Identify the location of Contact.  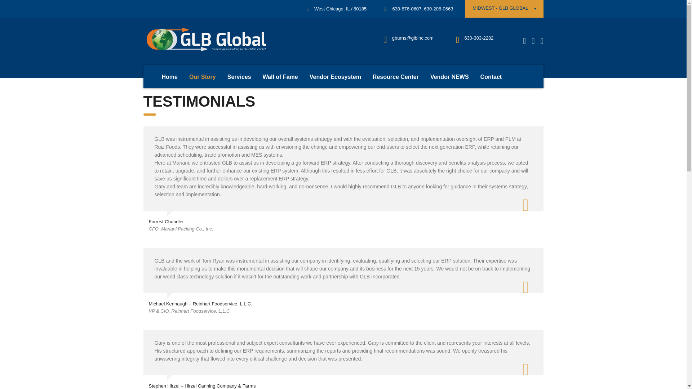
(491, 77).